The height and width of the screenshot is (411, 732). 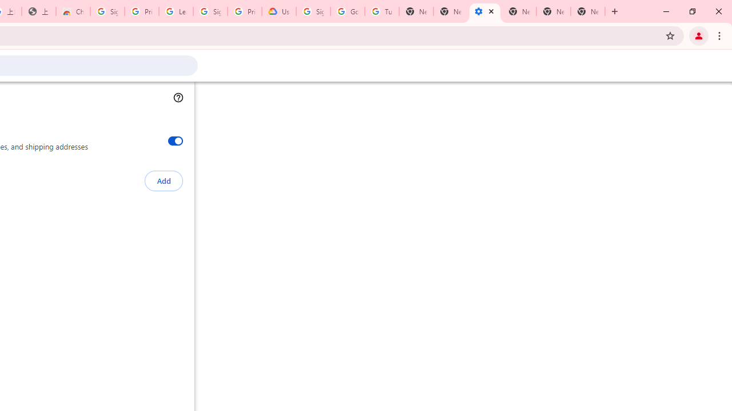 I want to click on Sign in - Google Accounts, so click(x=313, y=11).